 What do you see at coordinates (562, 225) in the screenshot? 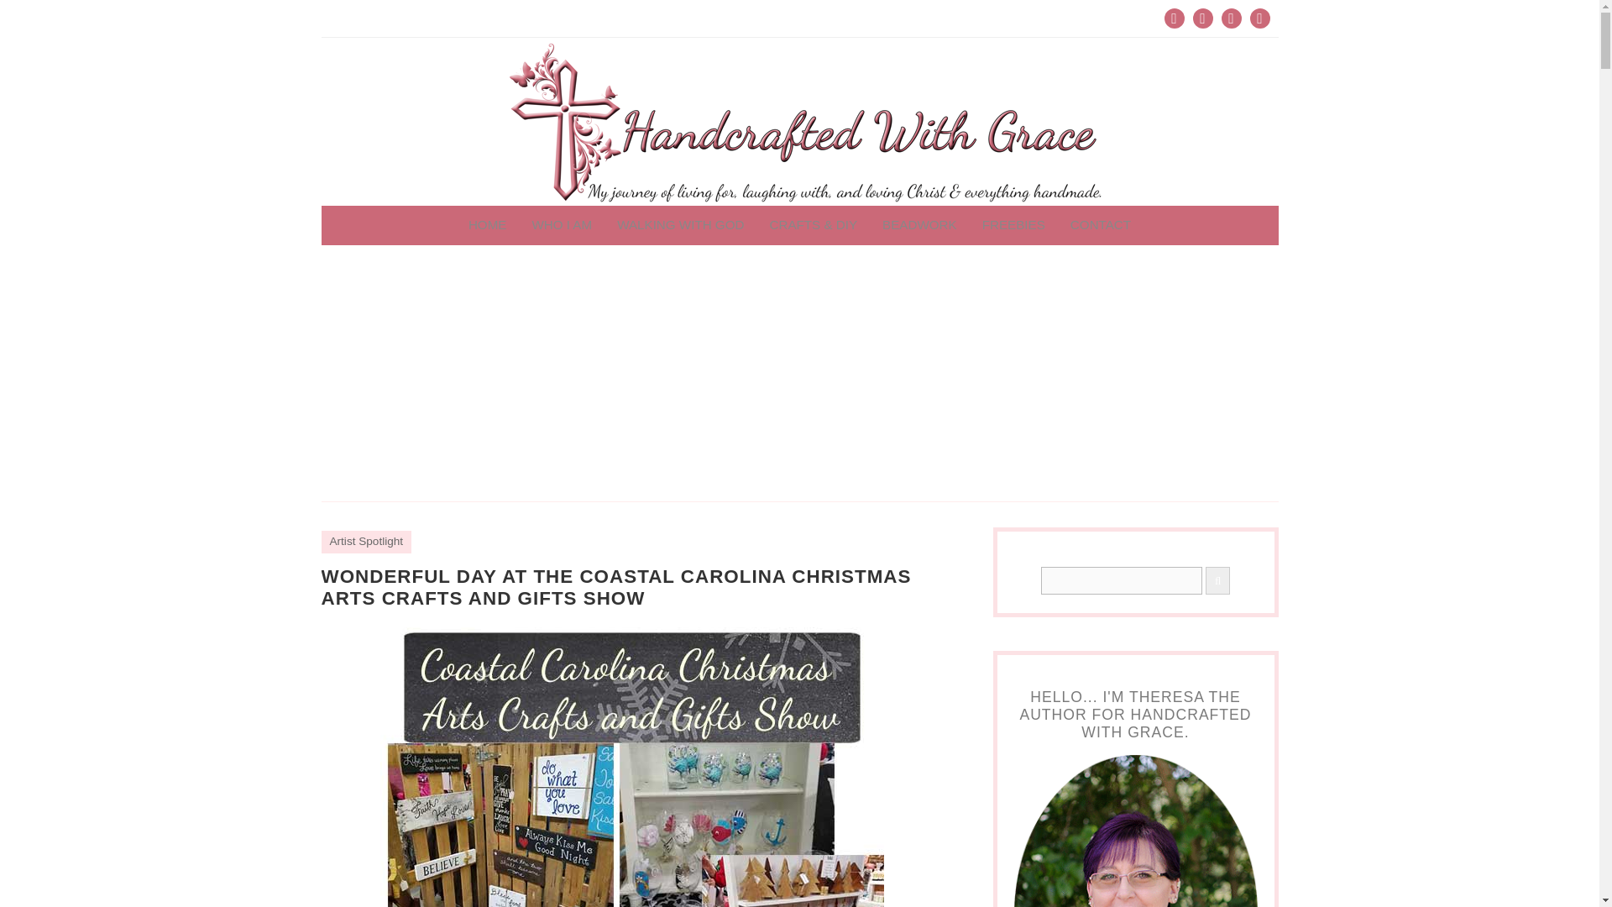
I see `WHO I AM` at bounding box center [562, 225].